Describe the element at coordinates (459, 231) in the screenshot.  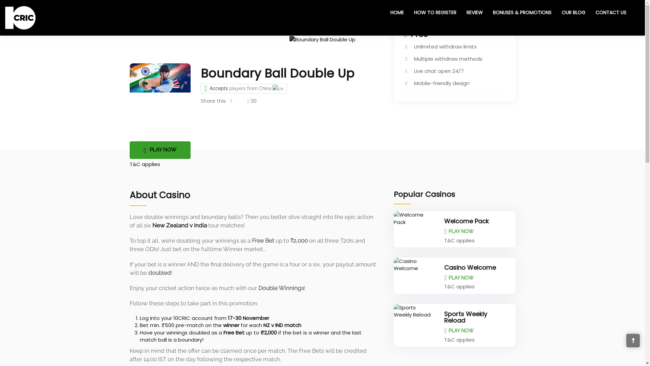
I see `PLAY NOW` at that location.